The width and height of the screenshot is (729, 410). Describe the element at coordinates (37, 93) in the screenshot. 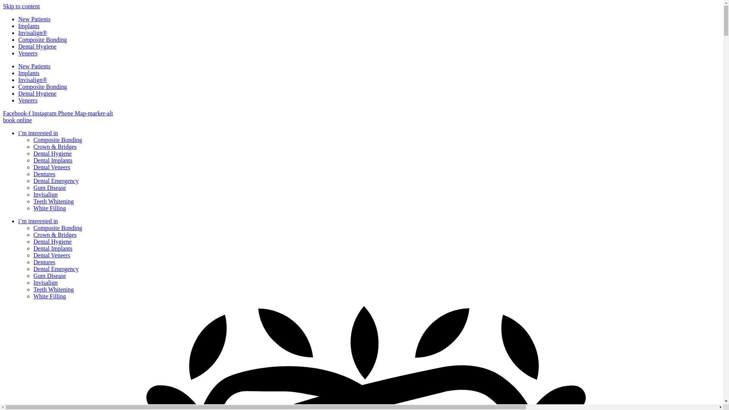

I see `Dental Hygiene` at that location.